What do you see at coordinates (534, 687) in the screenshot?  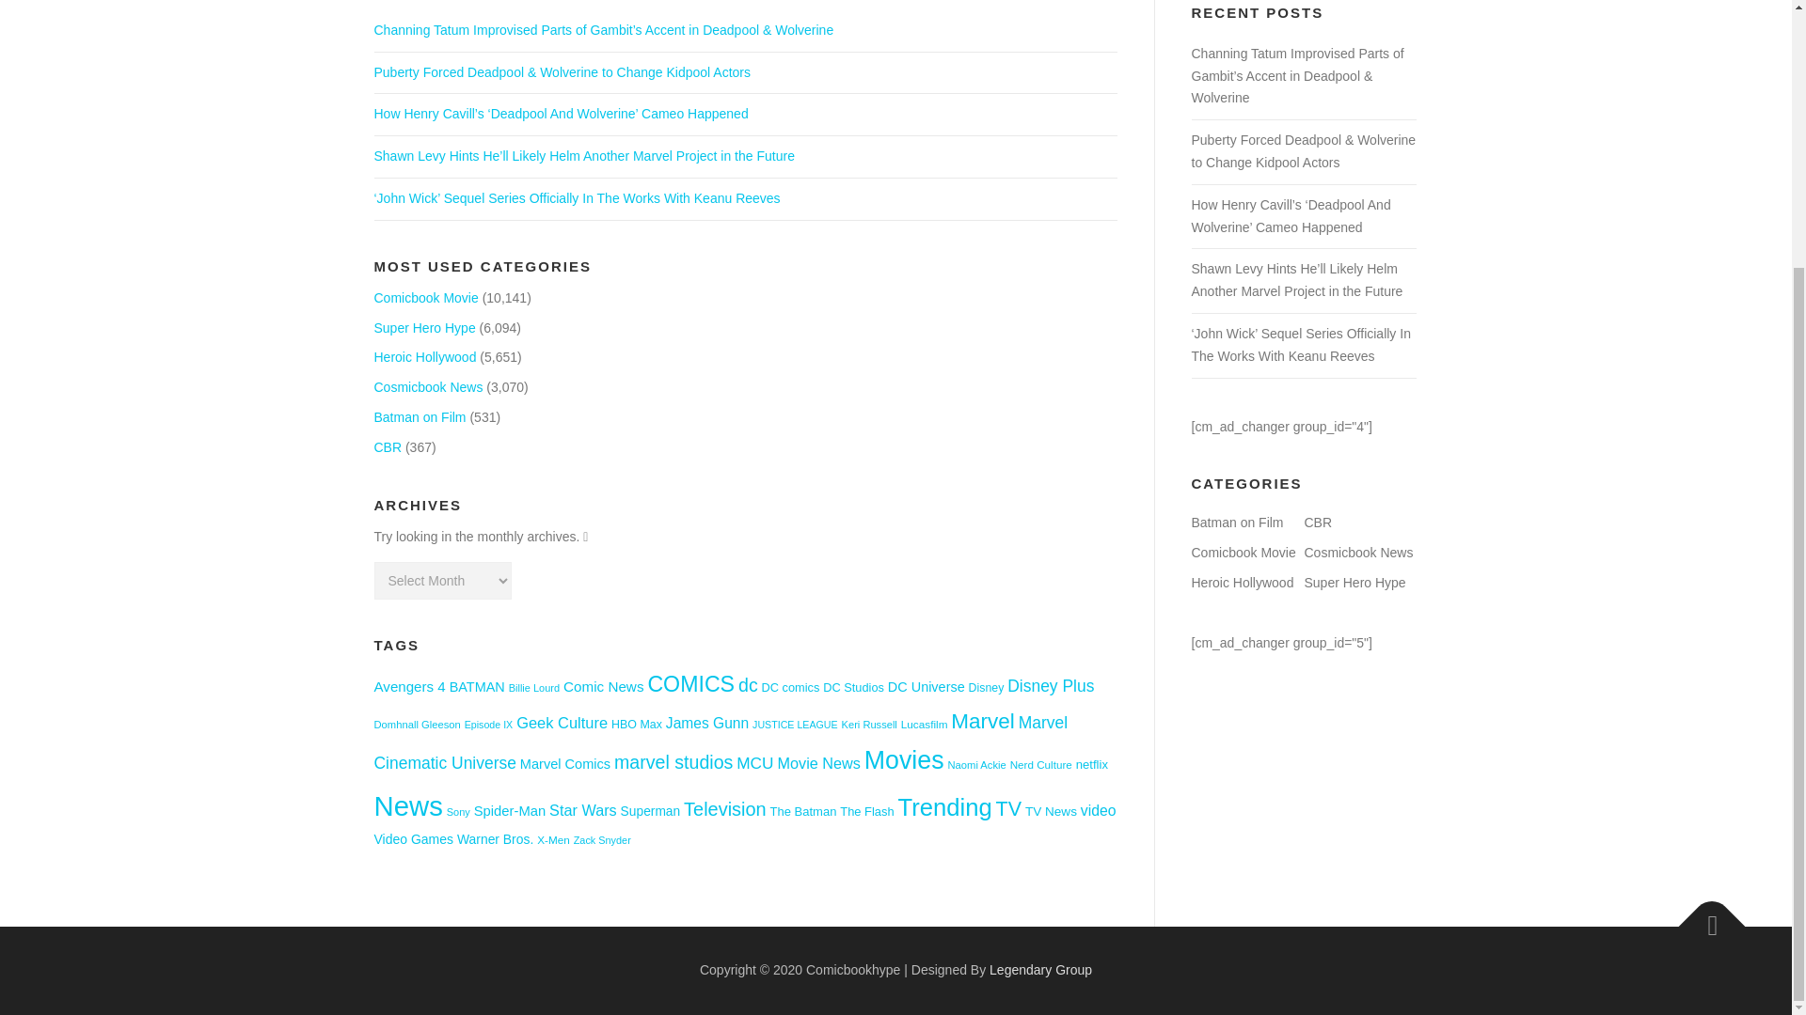 I see `Billie Lourd` at bounding box center [534, 687].